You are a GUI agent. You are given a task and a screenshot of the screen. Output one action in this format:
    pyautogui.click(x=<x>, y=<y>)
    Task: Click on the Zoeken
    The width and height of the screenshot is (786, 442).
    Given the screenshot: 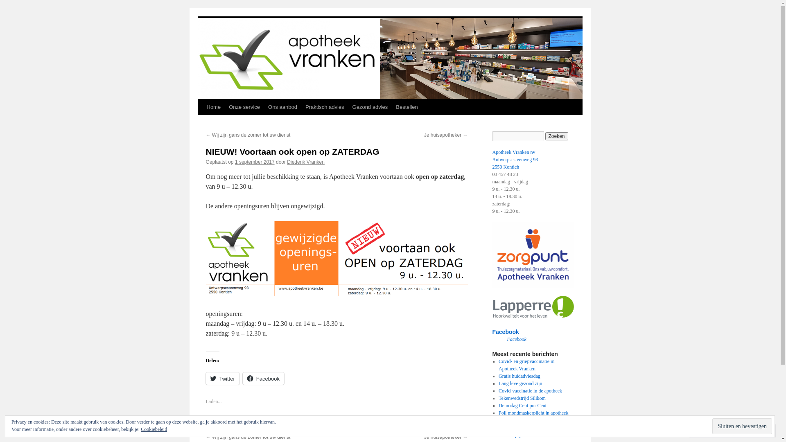 What is the action you would take?
    pyautogui.click(x=557, y=136)
    